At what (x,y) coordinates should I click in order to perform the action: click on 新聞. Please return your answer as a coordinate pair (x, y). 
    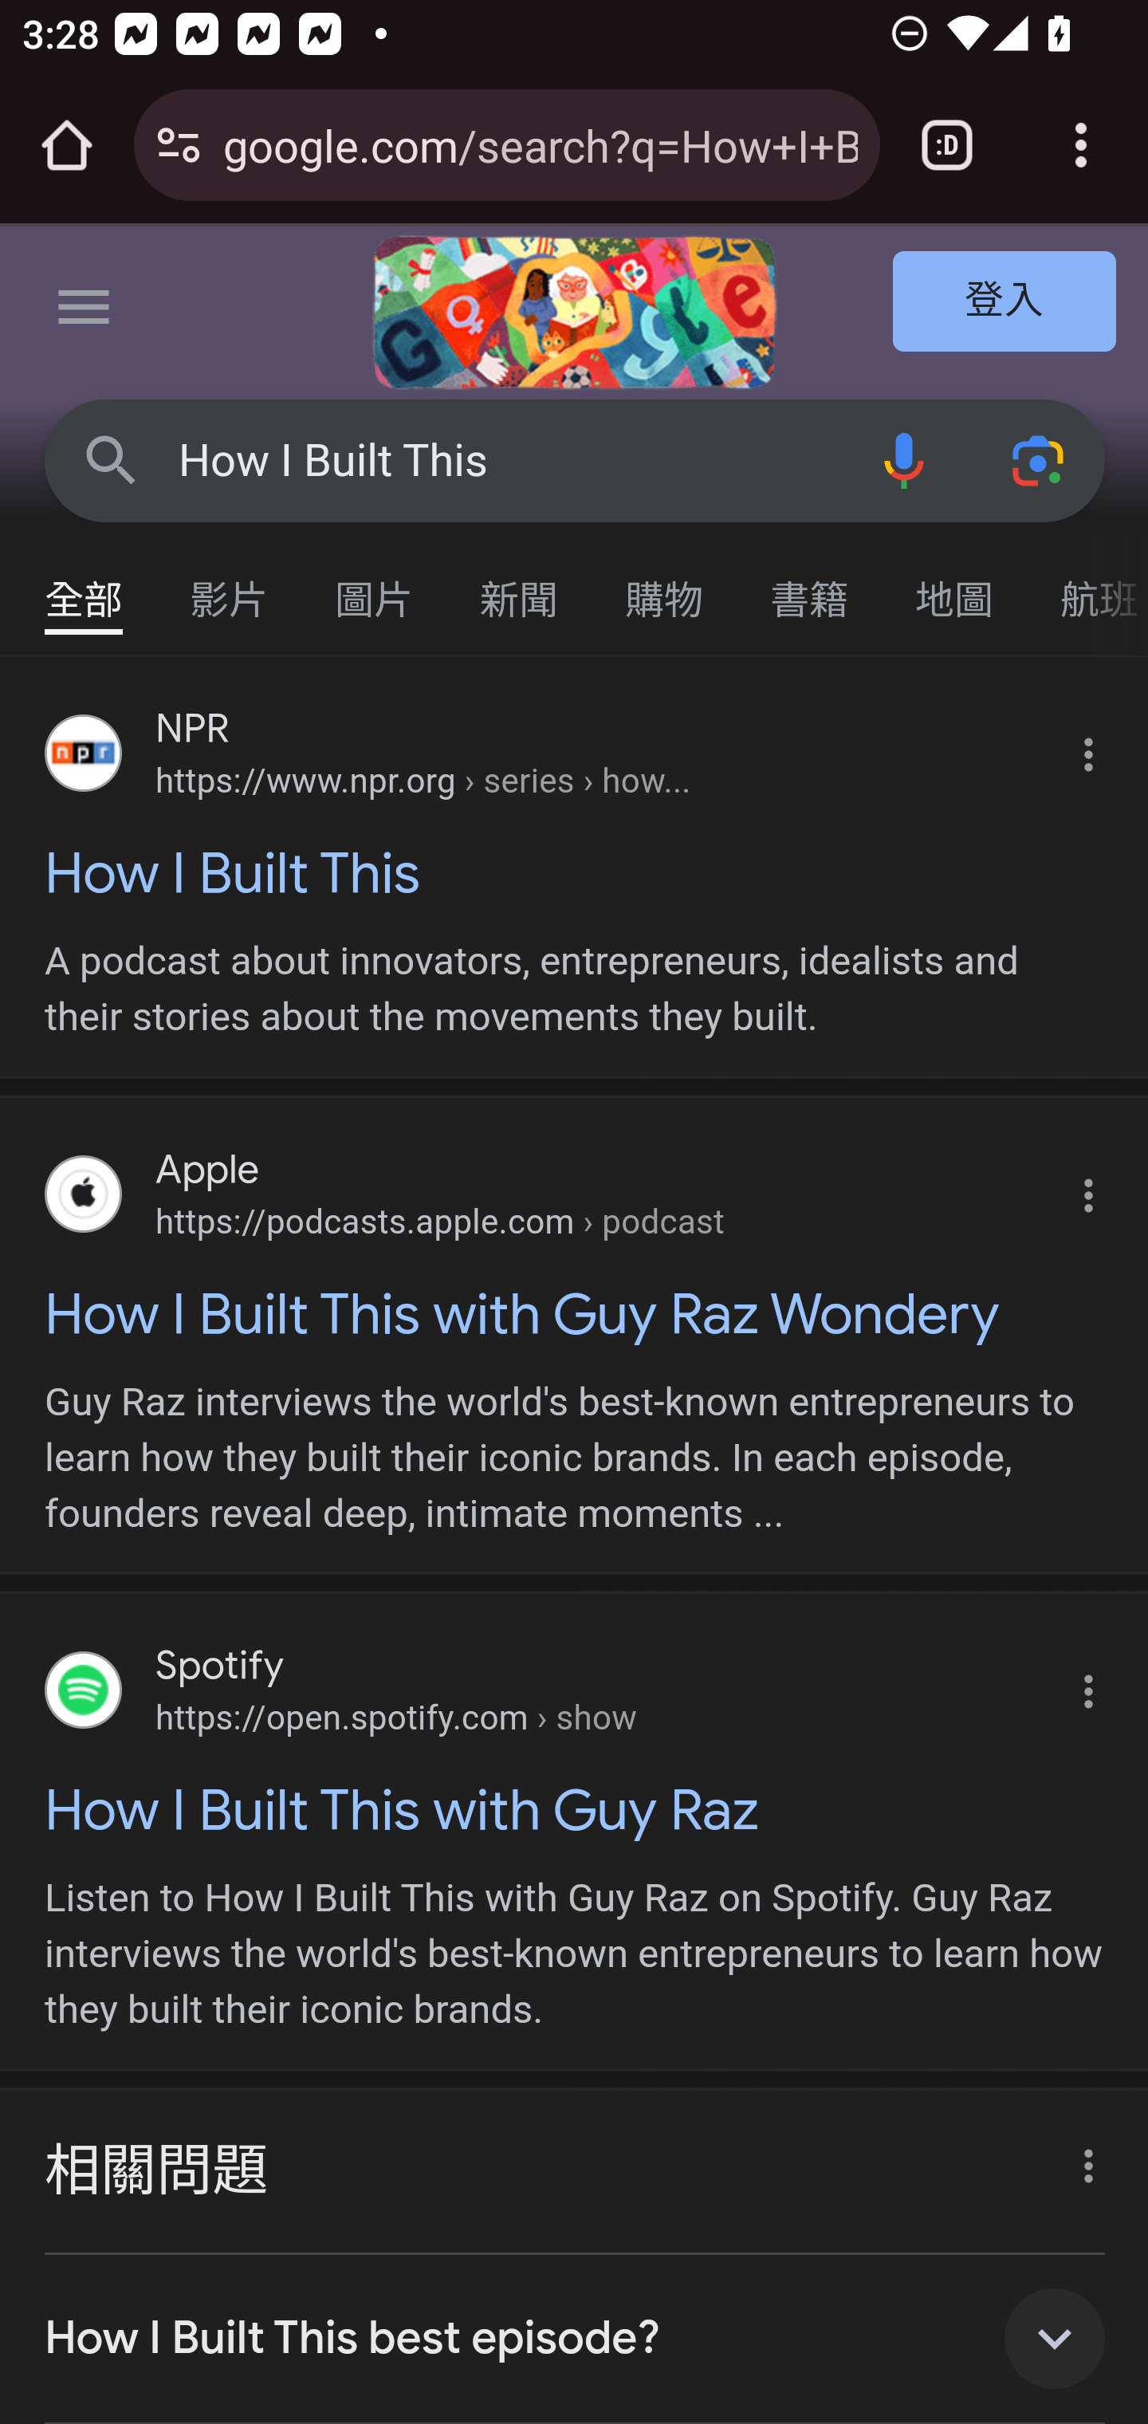
    Looking at the image, I should click on (520, 585).